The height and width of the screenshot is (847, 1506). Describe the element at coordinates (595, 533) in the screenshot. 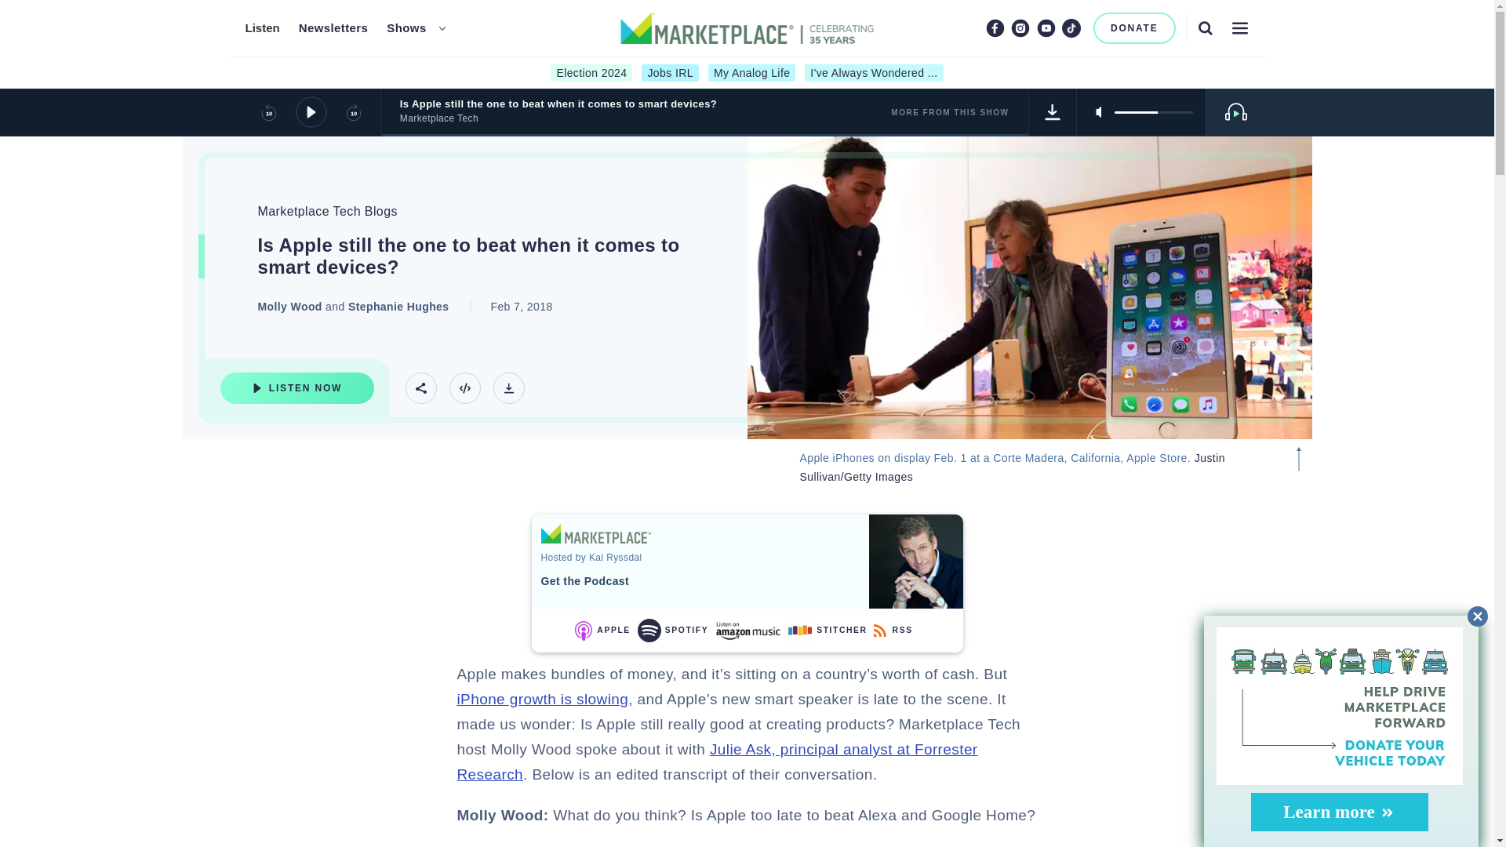

I see `Marketplace` at that location.